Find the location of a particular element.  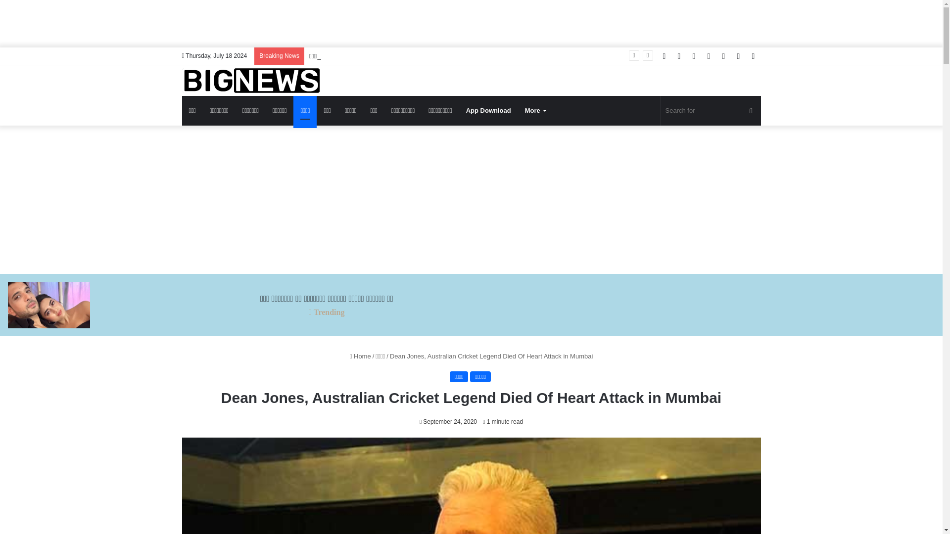

Facebook is located at coordinates (664, 56).